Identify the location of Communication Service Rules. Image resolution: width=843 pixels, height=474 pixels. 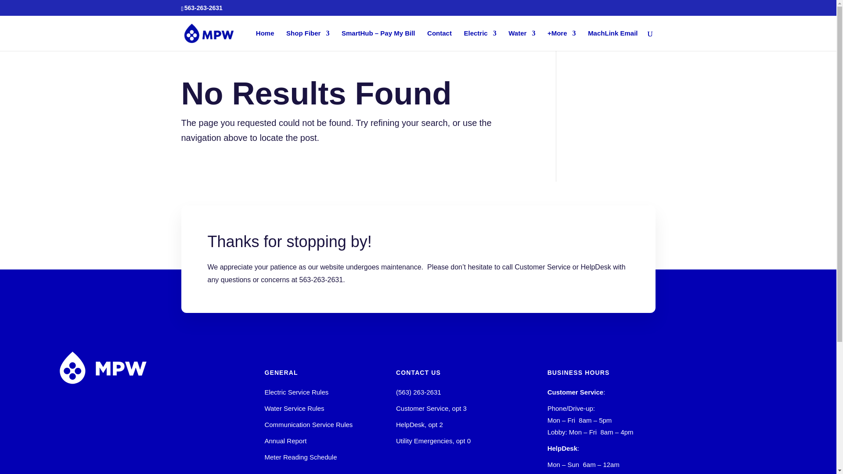
(308, 425).